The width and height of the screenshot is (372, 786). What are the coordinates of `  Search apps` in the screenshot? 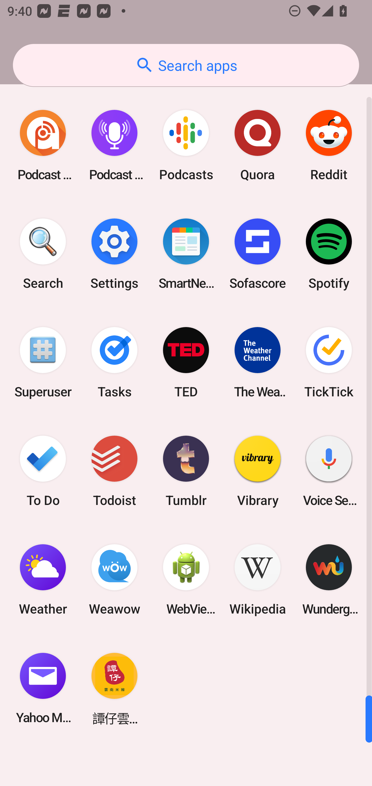 It's located at (186, 65).